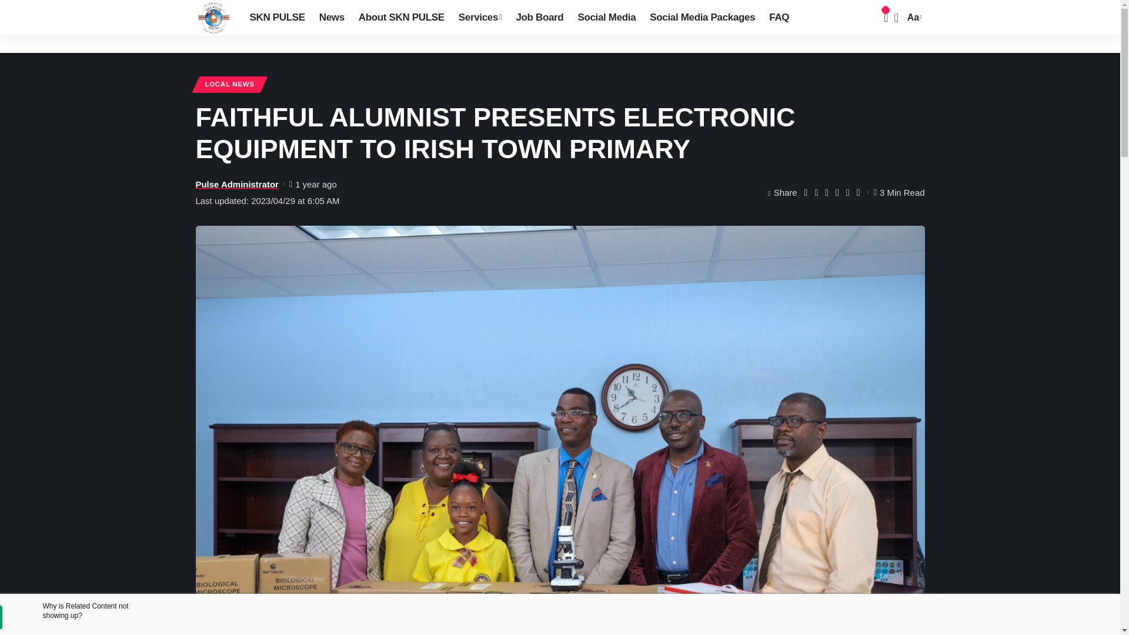 This screenshot has height=635, width=1129. What do you see at coordinates (539, 18) in the screenshot?
I see `Job Board` at bounding box center [539, 18].